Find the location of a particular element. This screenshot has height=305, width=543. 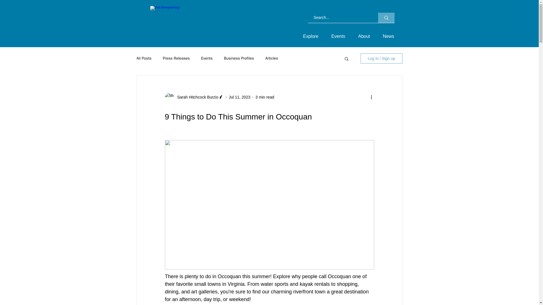

All Posts is located at coordinates (144, 58).